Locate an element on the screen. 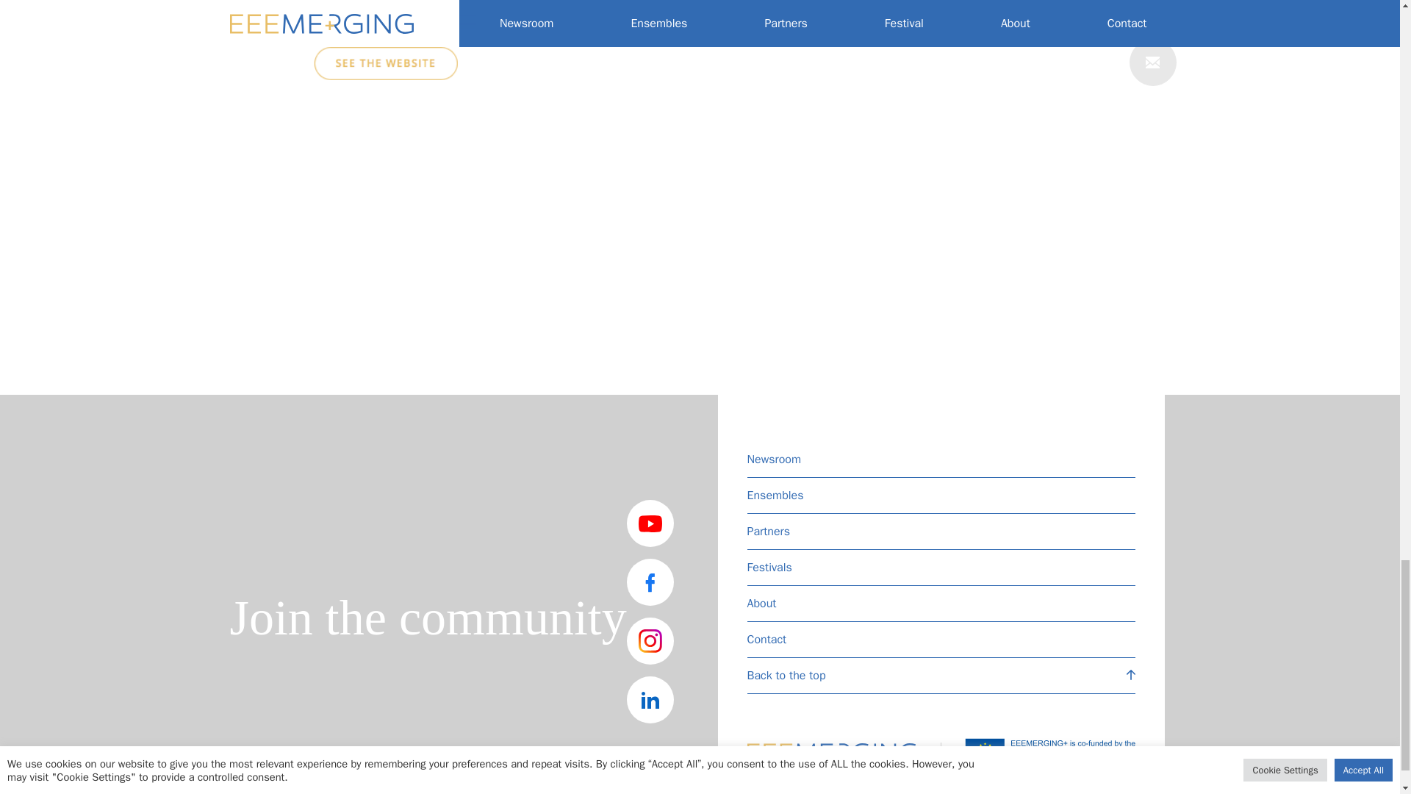 The width and height of the screenshot is (1411, 794). youtube-colored is located at coordinates (650, 523).